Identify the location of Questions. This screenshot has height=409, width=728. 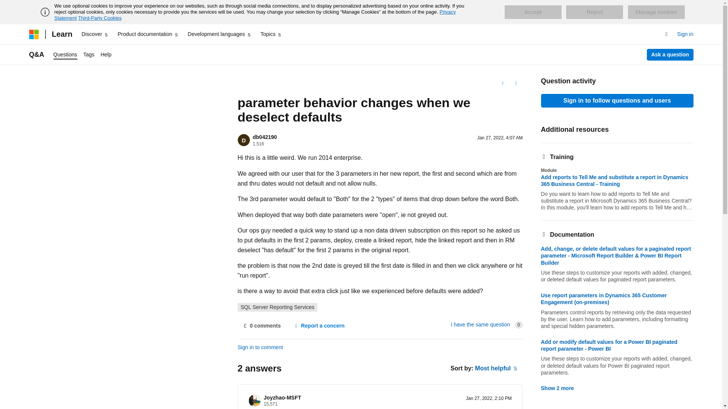
(65, 55).